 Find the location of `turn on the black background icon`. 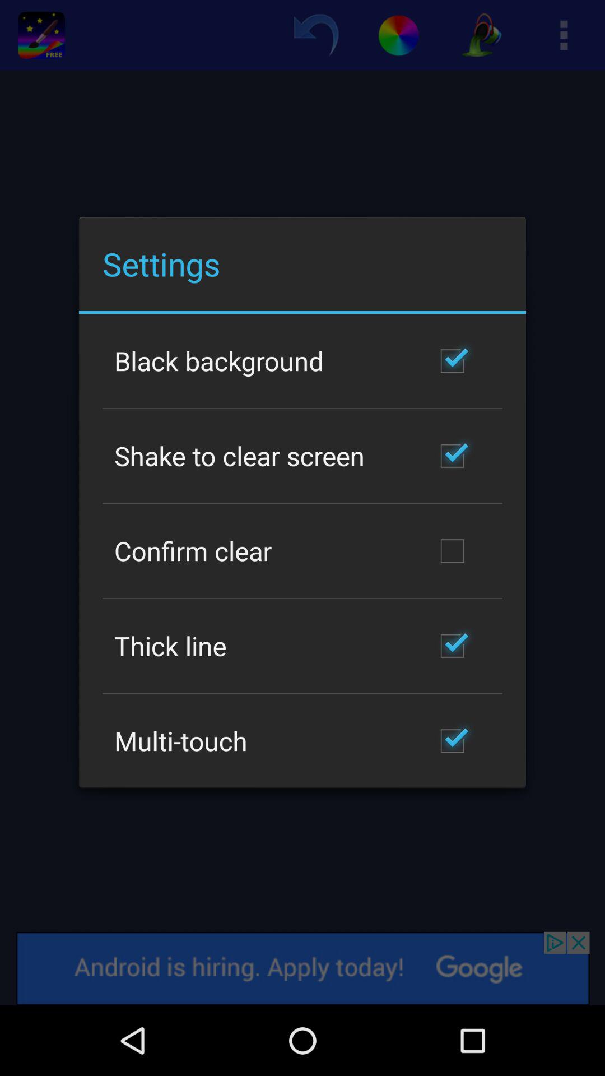

turn on the black background icon is located at coordinates (219, 360).